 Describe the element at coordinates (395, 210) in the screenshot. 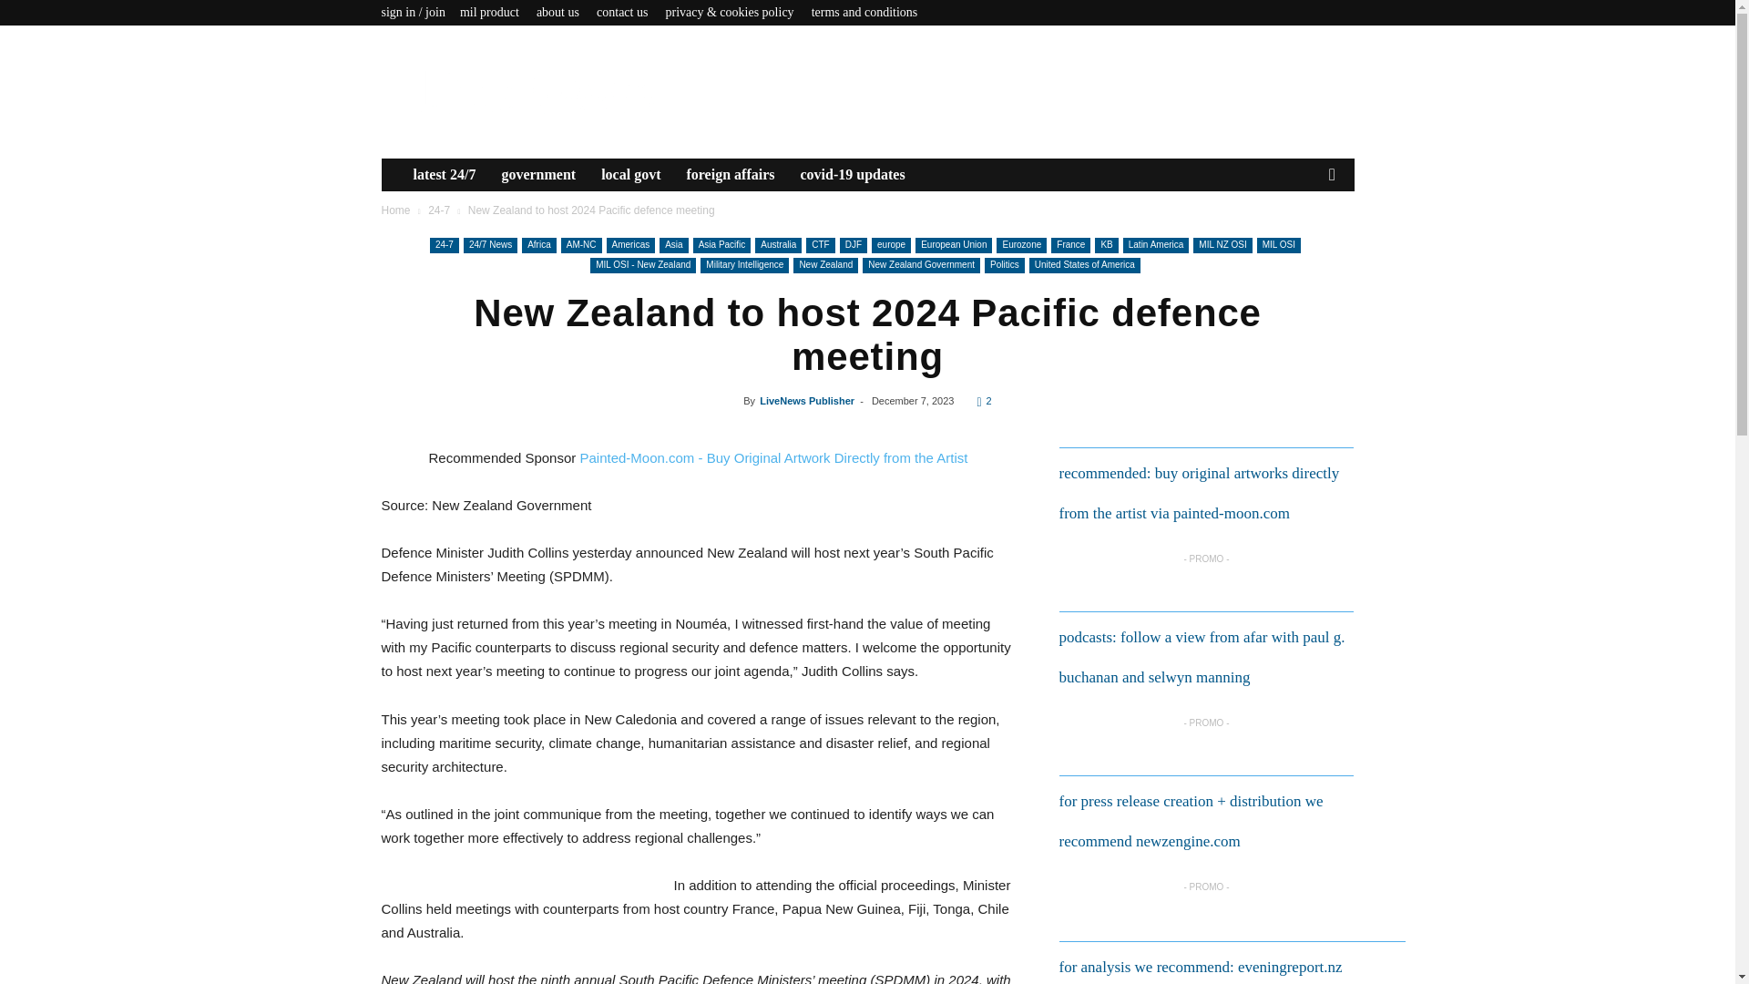

I see `Home` at that location.